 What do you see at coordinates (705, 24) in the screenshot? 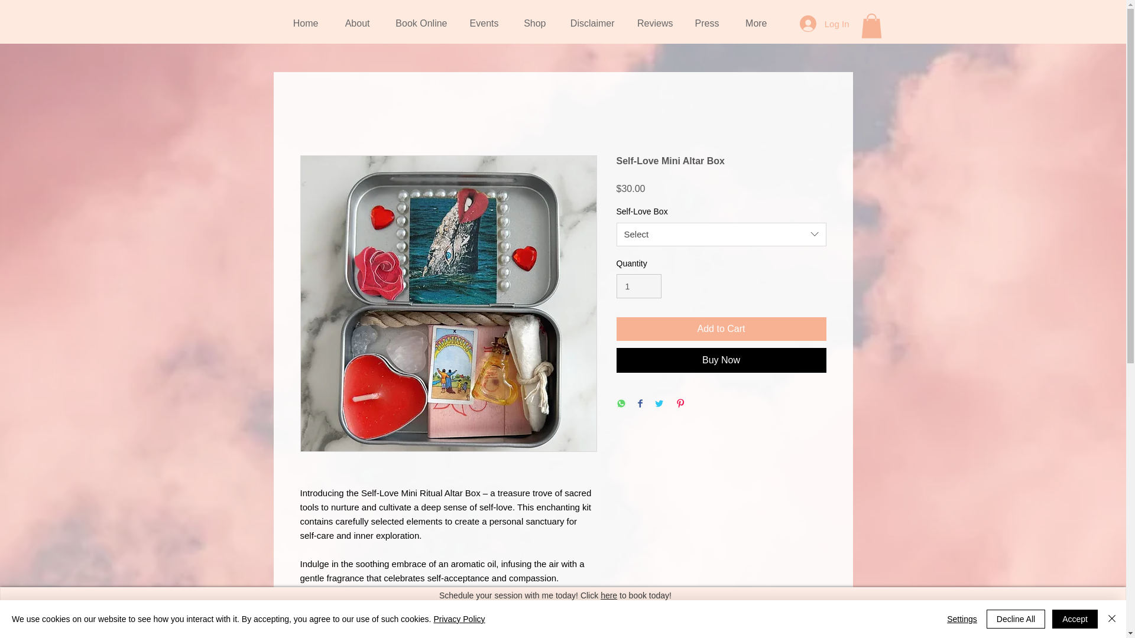
I see `Press` at bounding box center [705, 24].